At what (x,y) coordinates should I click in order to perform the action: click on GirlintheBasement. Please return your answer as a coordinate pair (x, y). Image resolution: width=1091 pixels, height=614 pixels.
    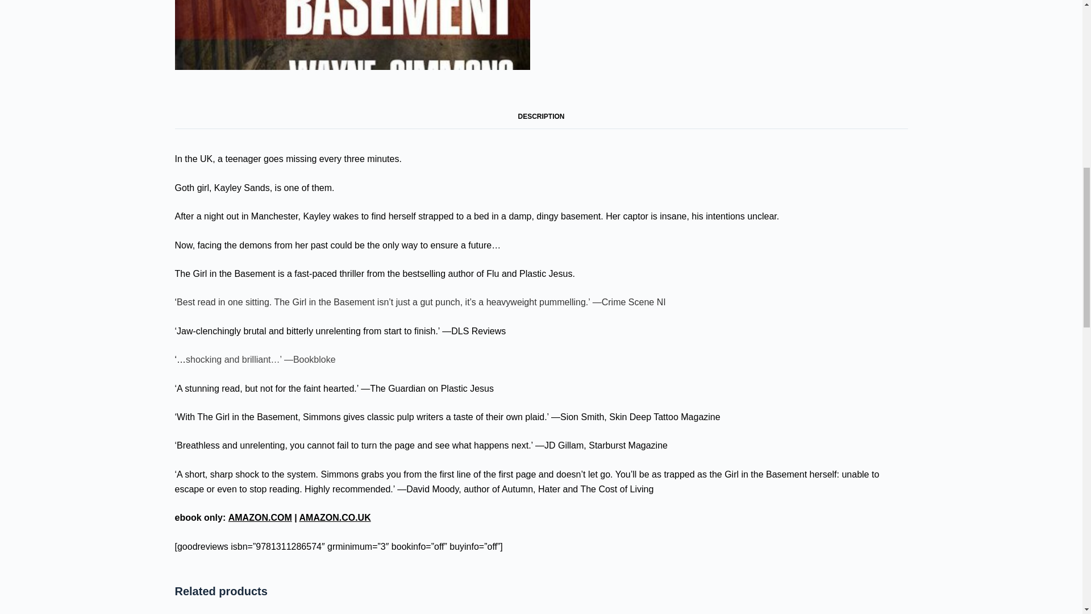
    Looking at the image, I should click on (352, 35).